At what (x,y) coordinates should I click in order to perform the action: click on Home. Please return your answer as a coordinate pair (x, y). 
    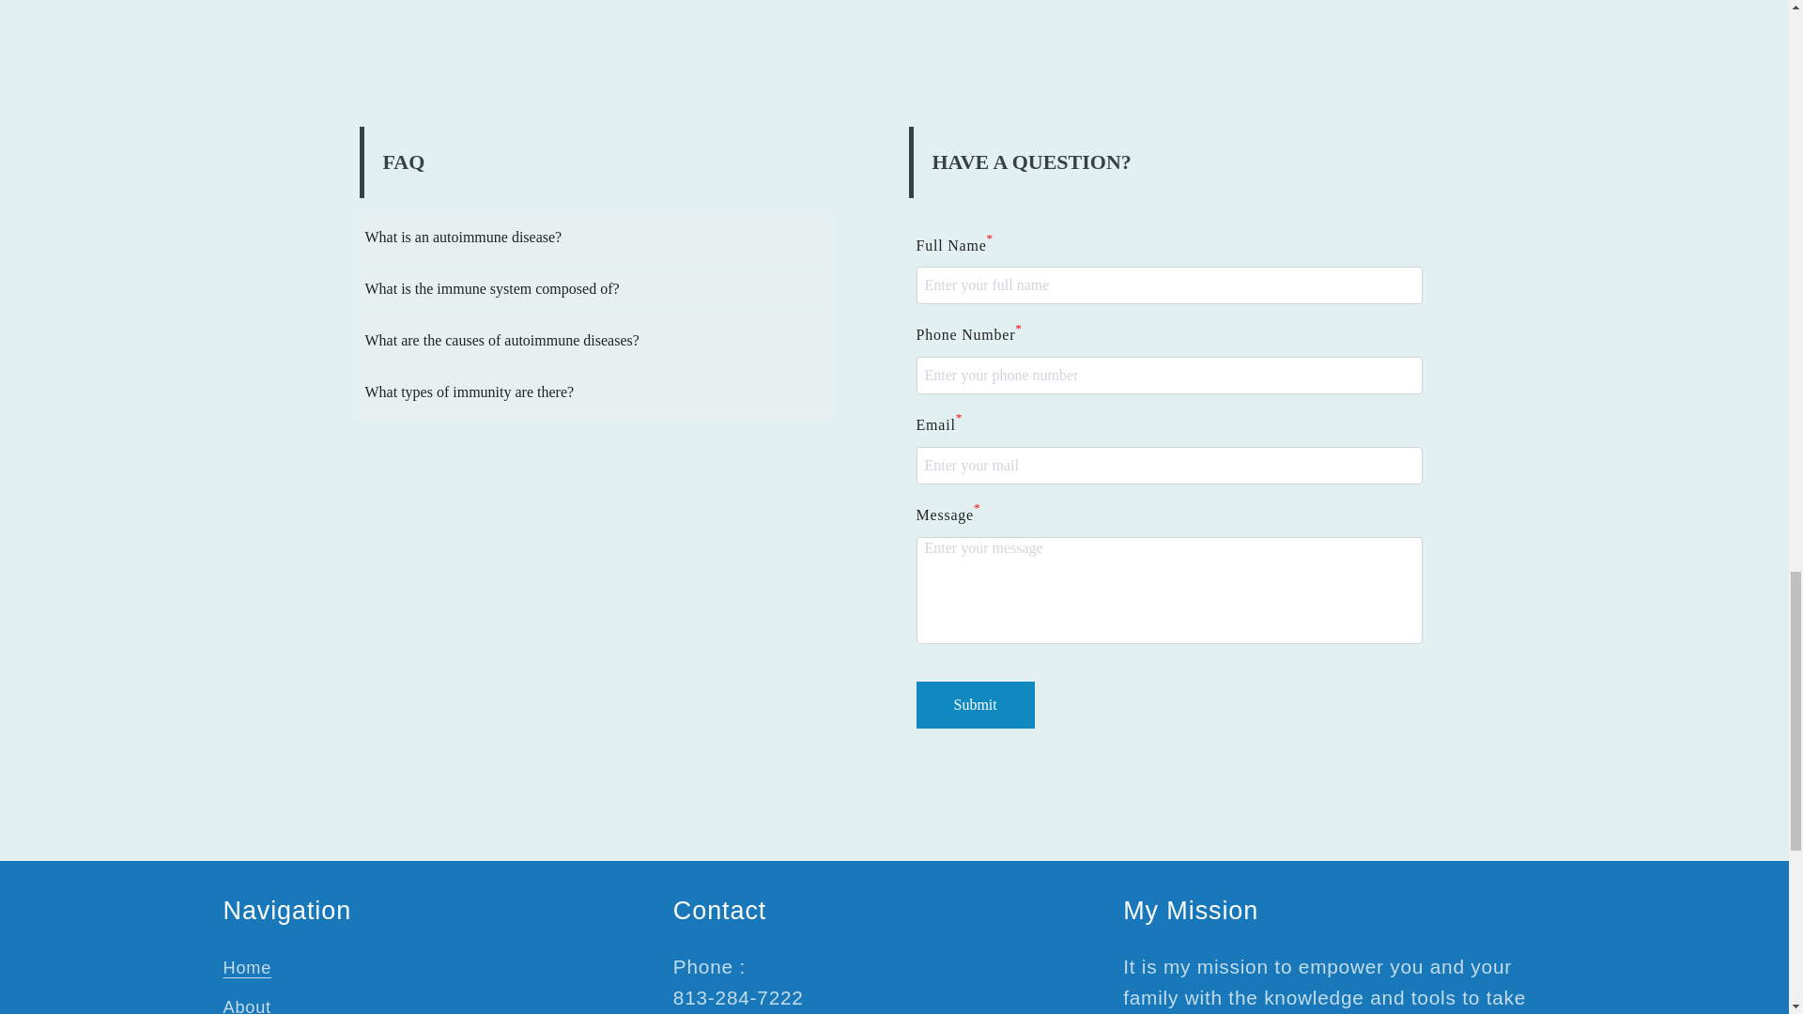
    Looking at the image, I should click on (248, 972).